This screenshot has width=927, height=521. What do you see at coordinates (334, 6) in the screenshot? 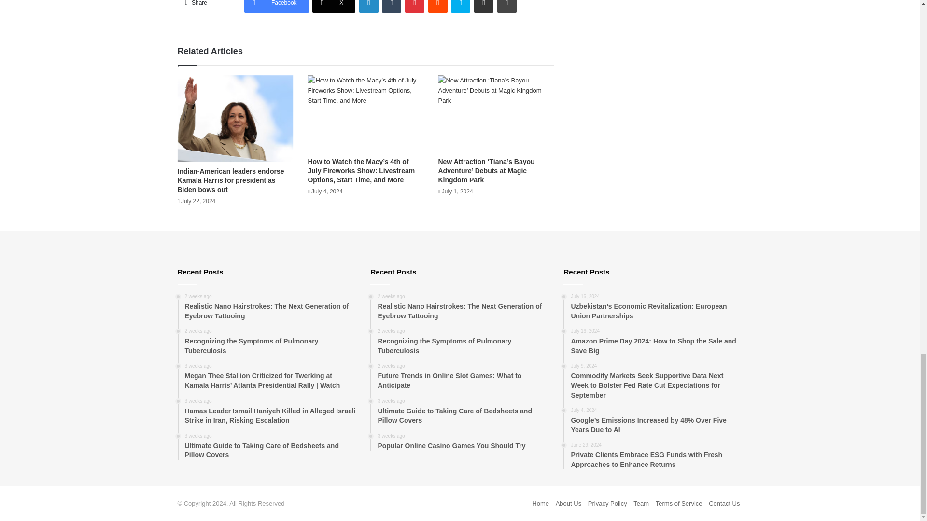
I see `X` at bounding box center [334, 6].